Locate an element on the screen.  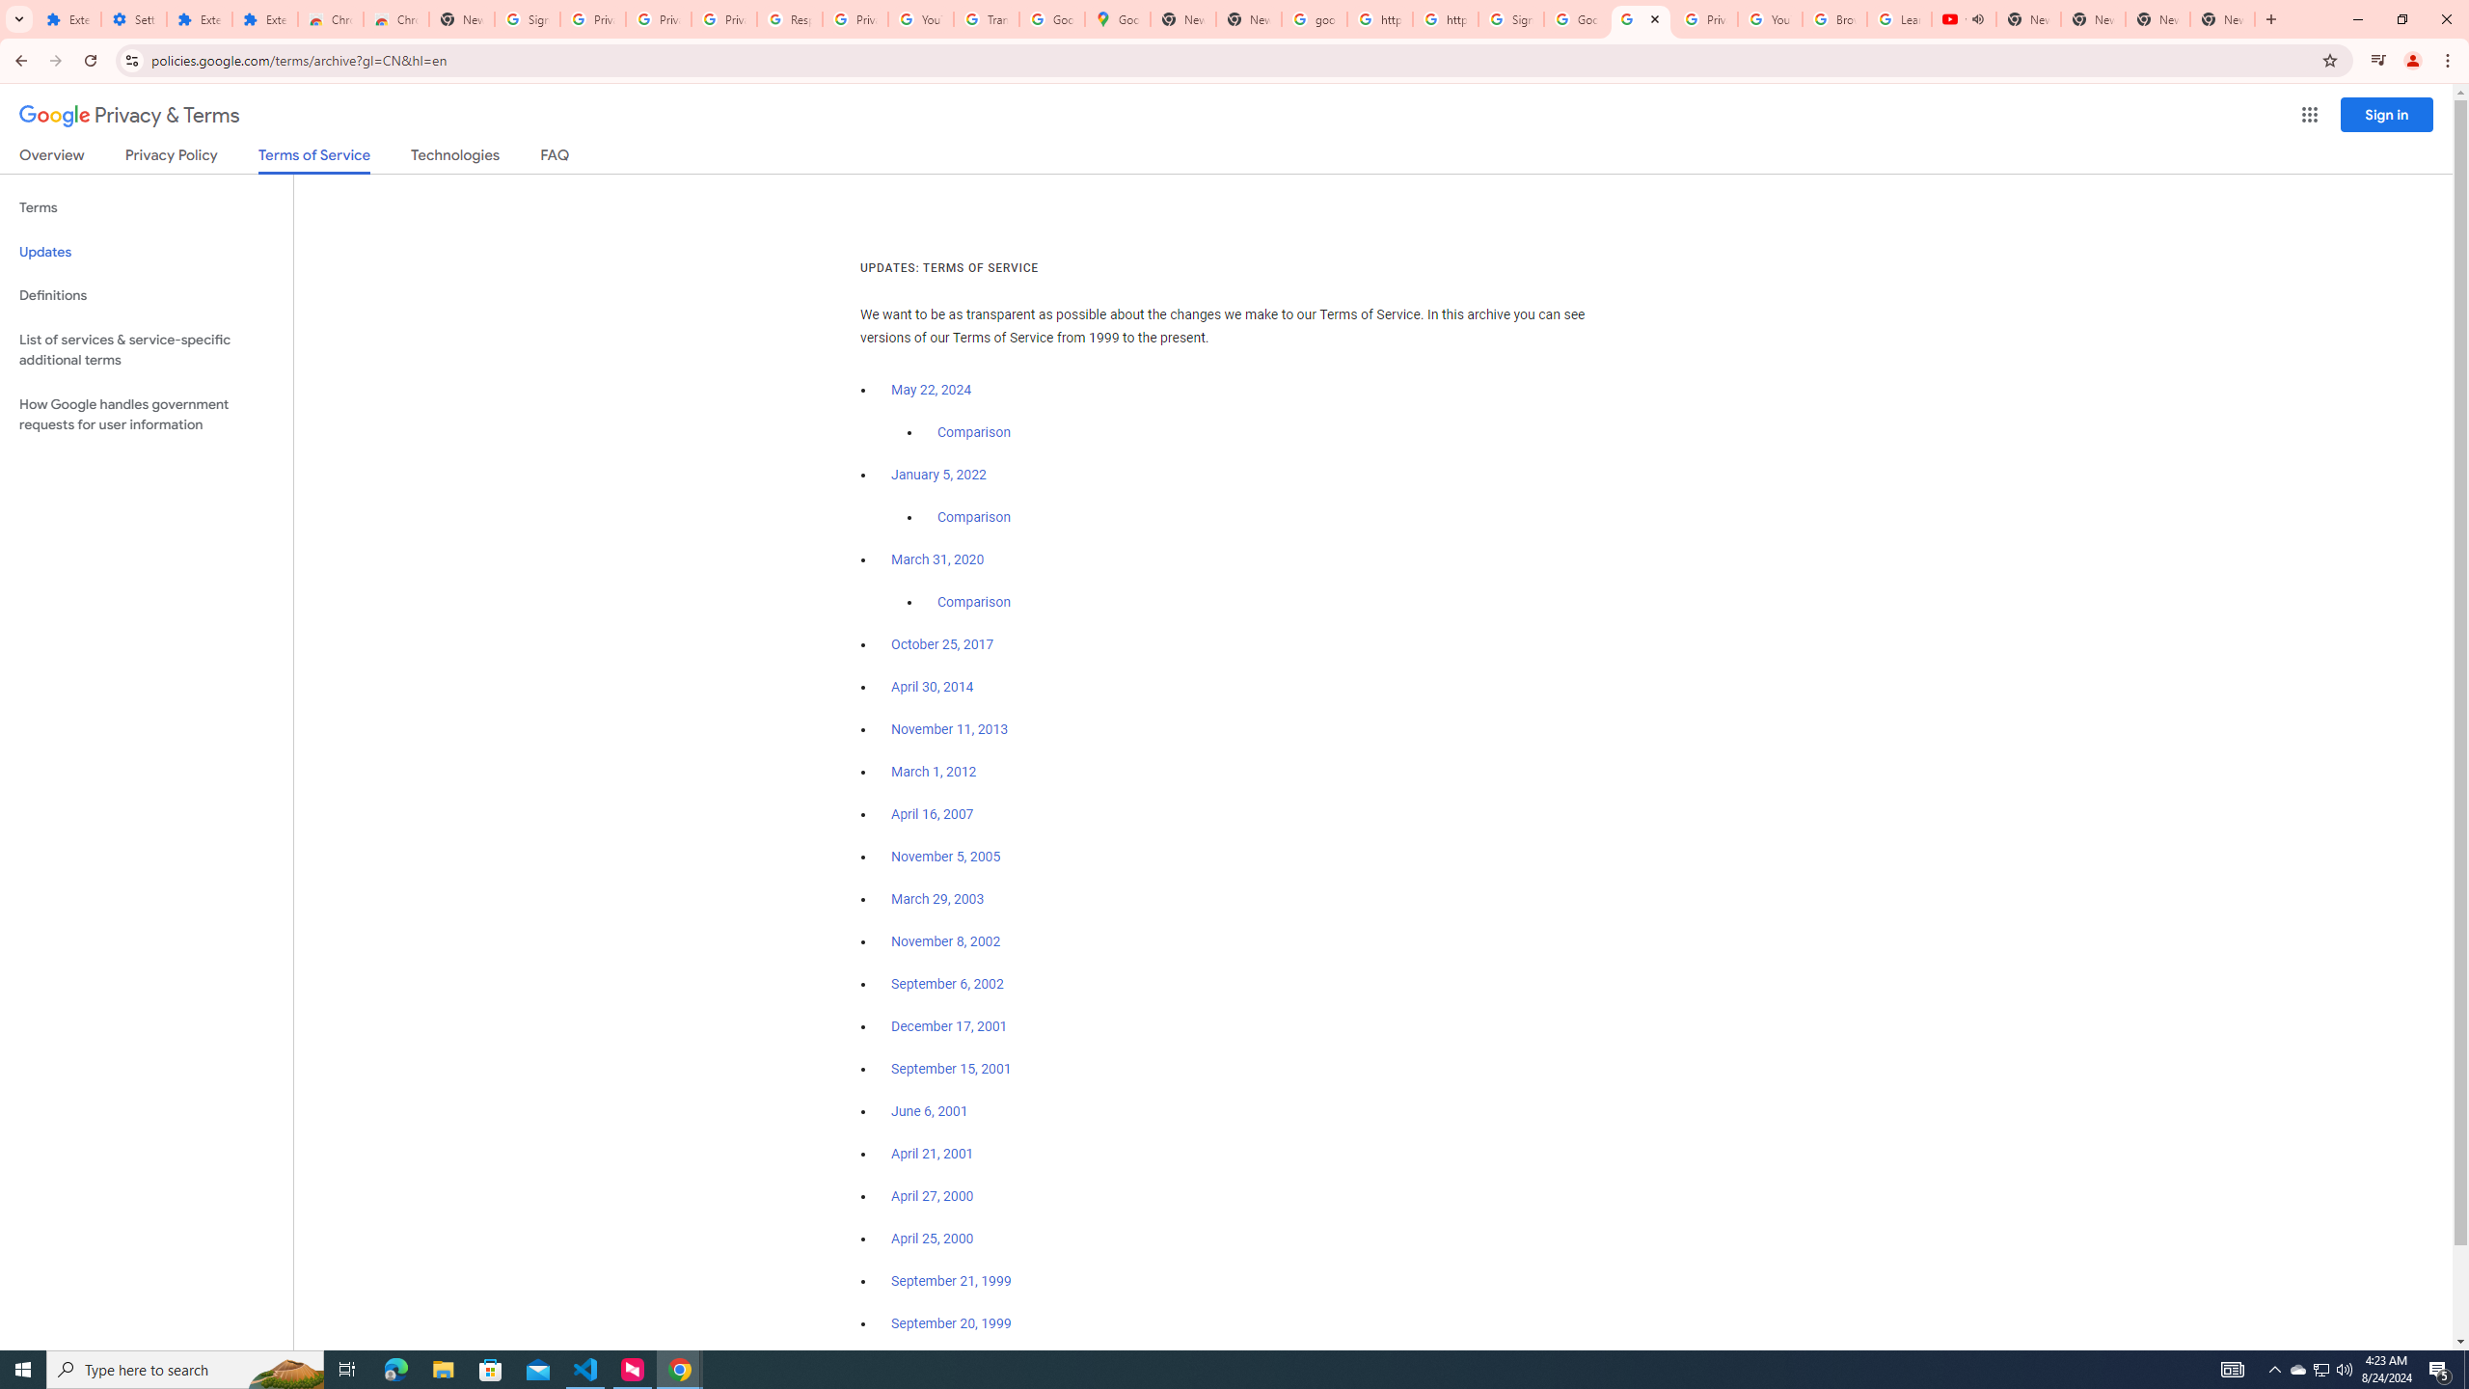
List of services & service-specific additional terms is located at coordinates (147, 349).